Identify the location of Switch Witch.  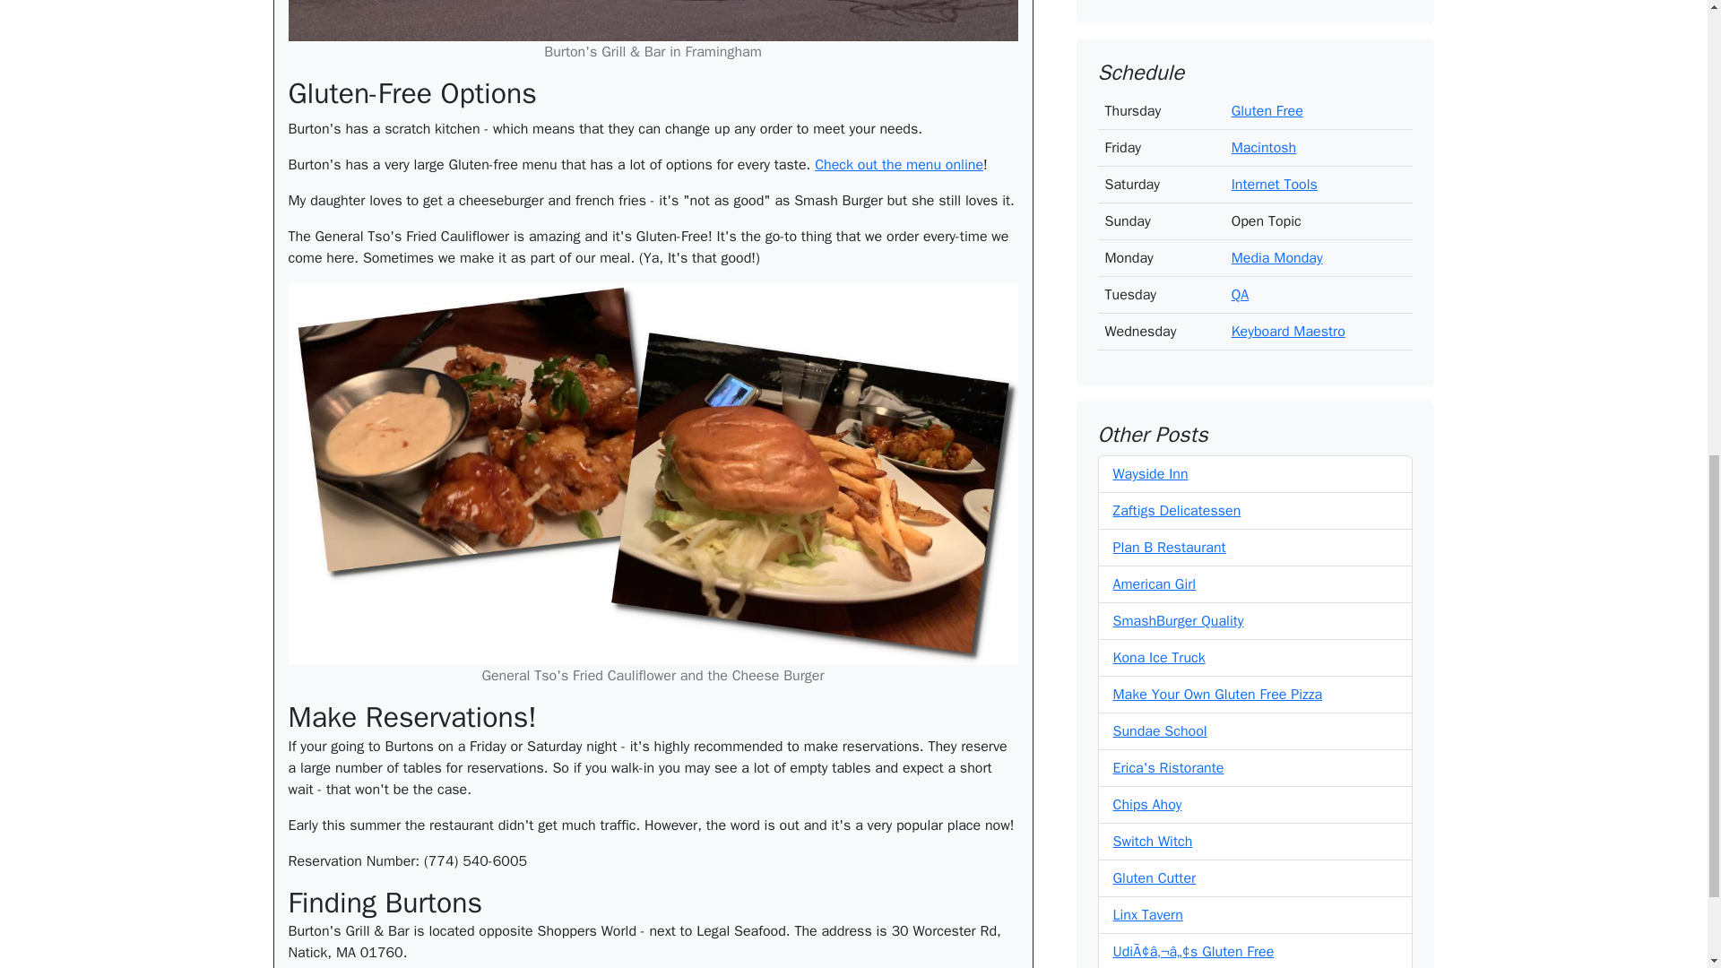
(1153, 484).